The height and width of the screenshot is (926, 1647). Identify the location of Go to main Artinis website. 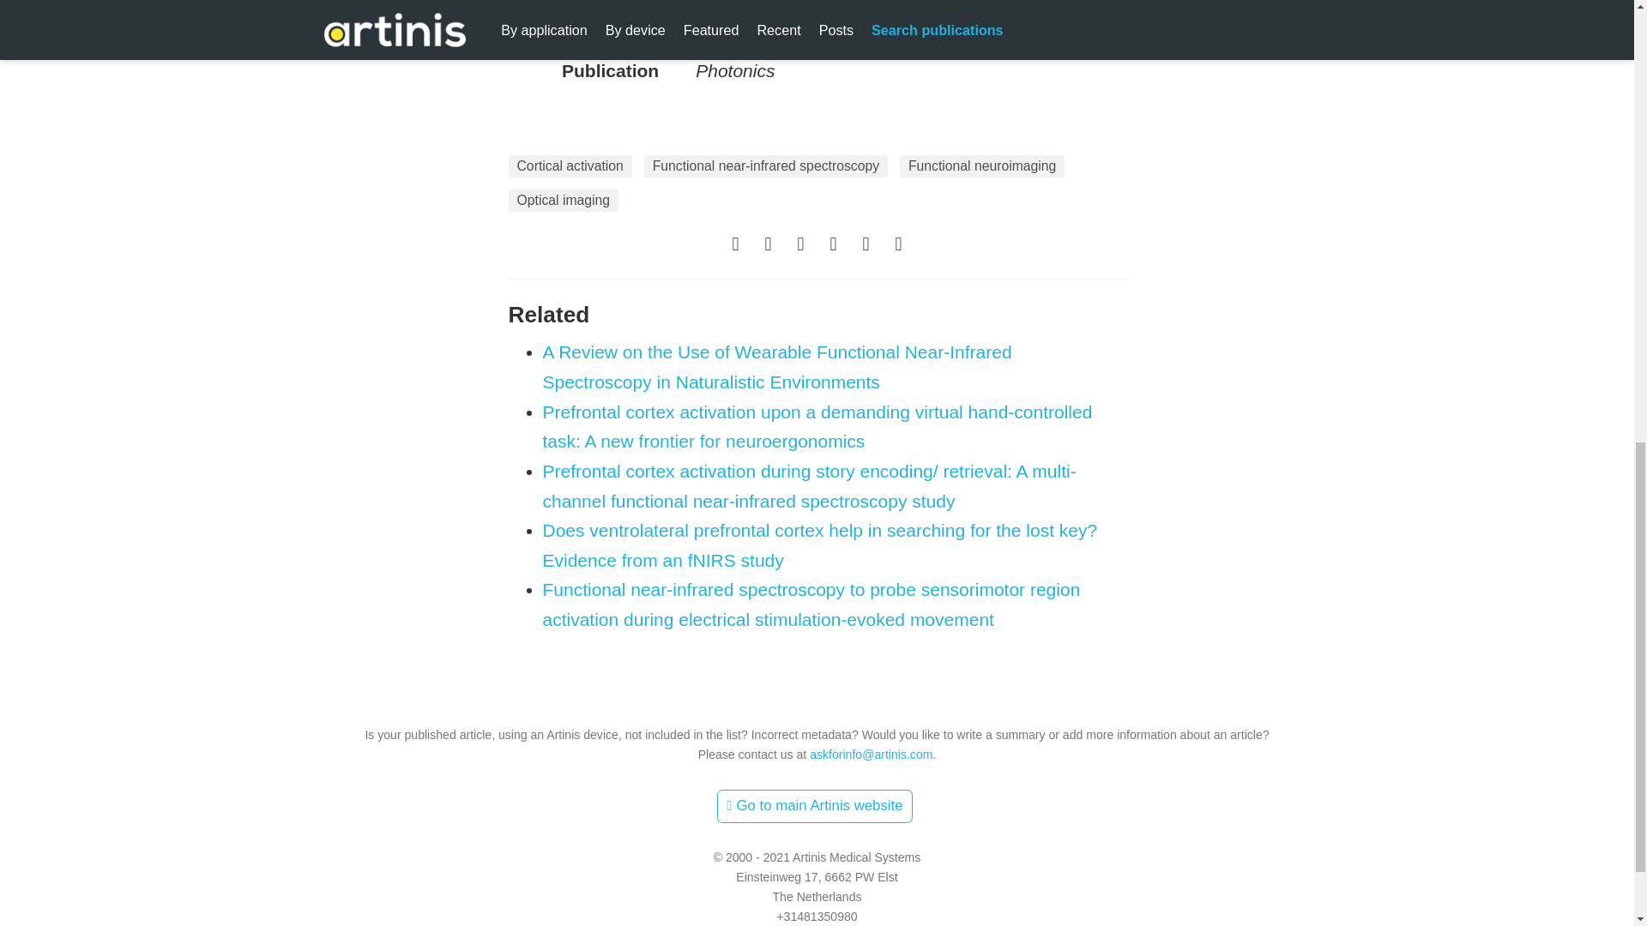
(814, 807).